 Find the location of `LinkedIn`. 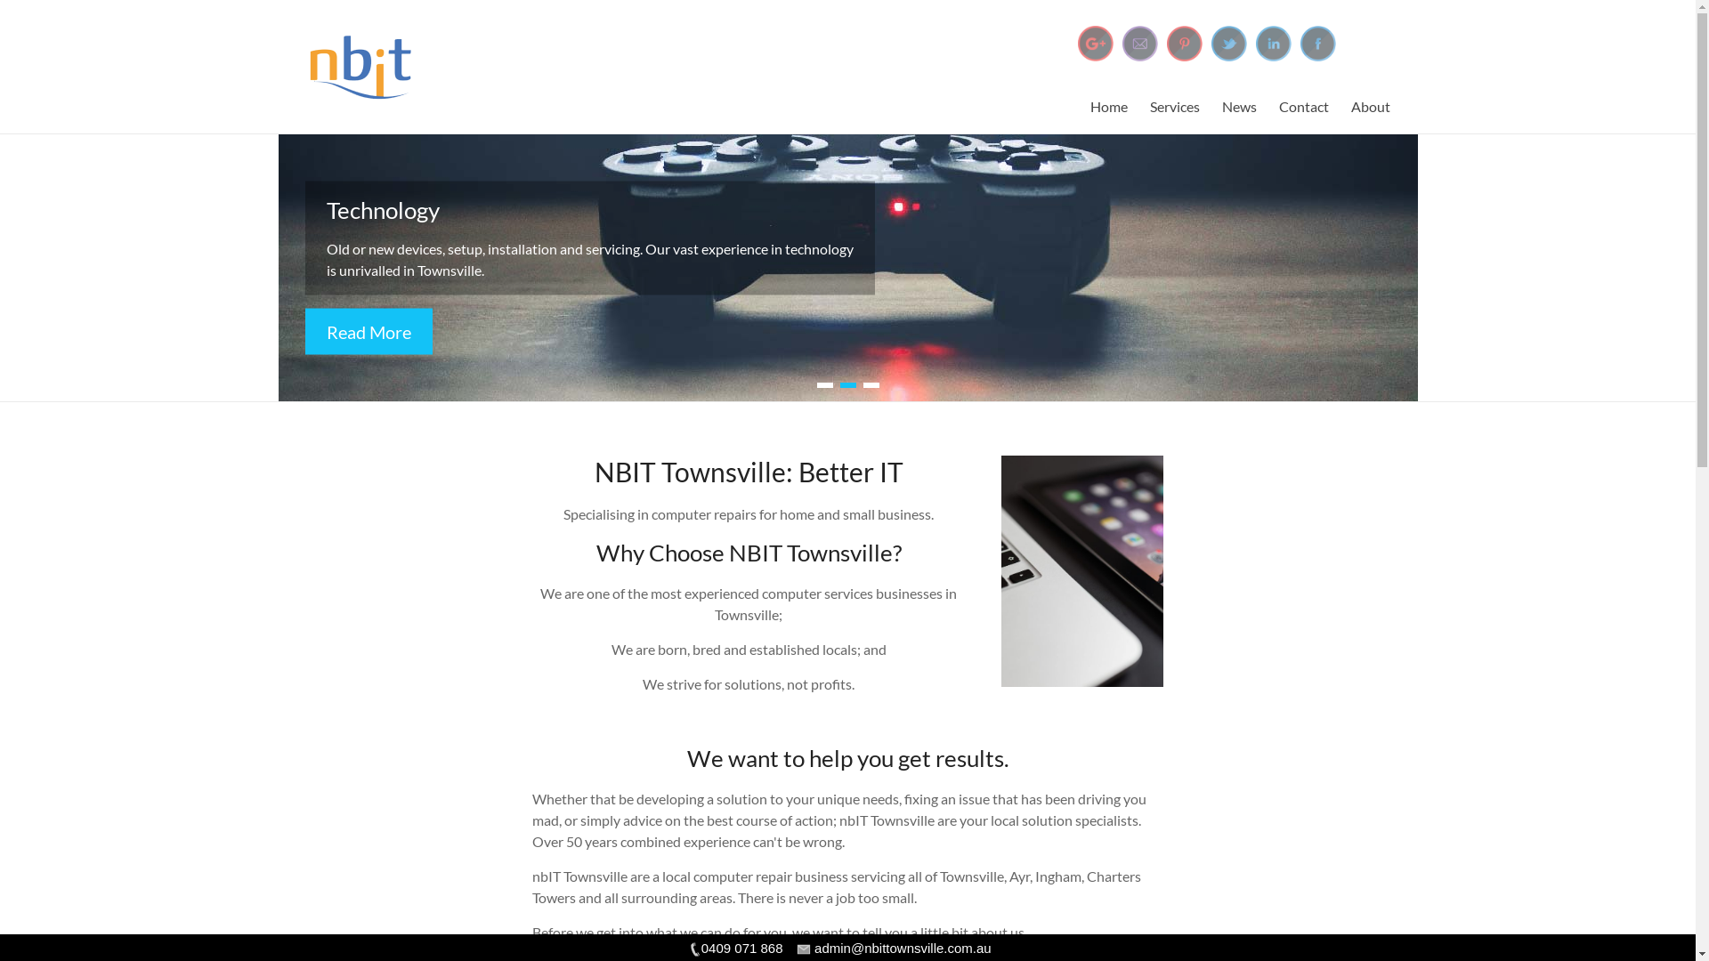

LinkedIn is located at coordinates (1273, 44).